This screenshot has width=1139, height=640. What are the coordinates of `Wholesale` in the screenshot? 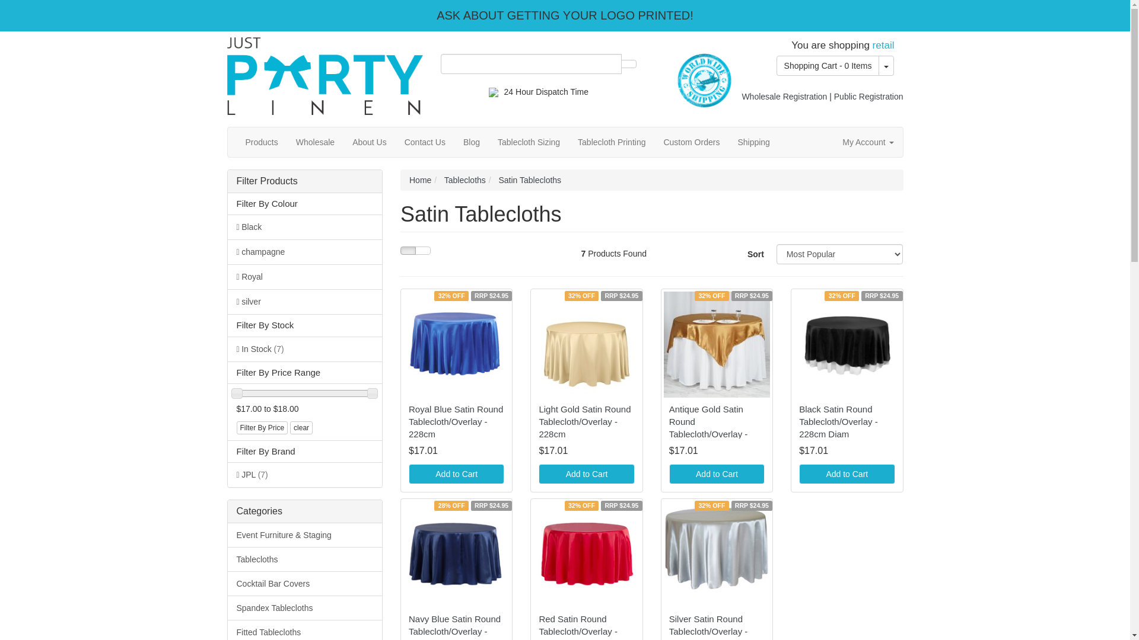 It's located at (316, 142).